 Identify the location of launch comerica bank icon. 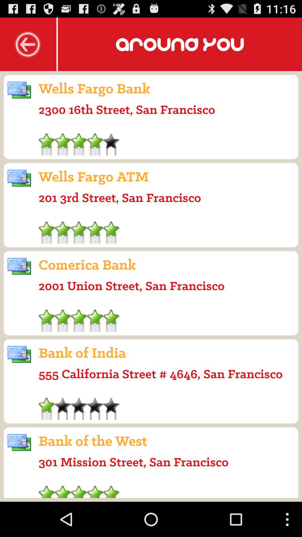
(87, 265).